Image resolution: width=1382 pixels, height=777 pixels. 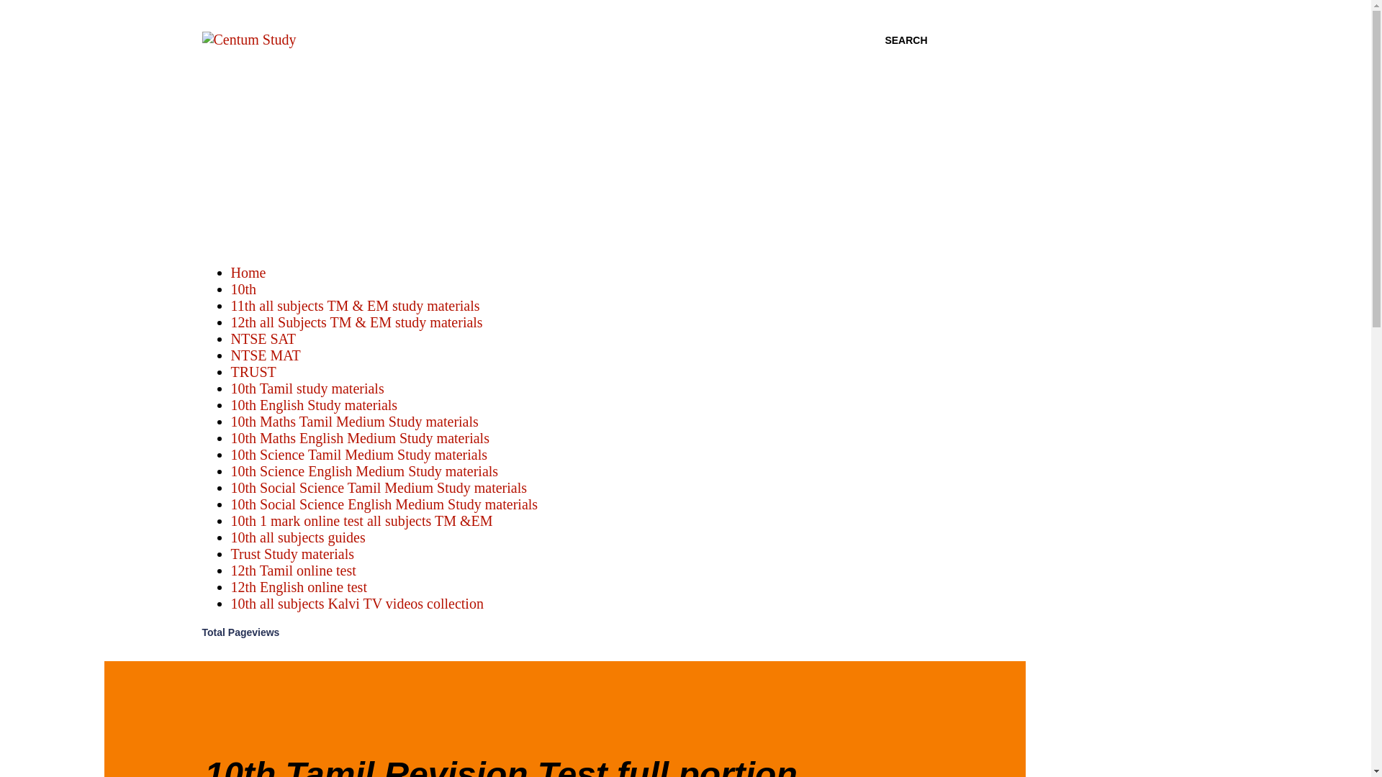 What do you see at coordinates (292, 554) in the screenshot?
I see `Trust Study materials` at bounding box center [292, 554].